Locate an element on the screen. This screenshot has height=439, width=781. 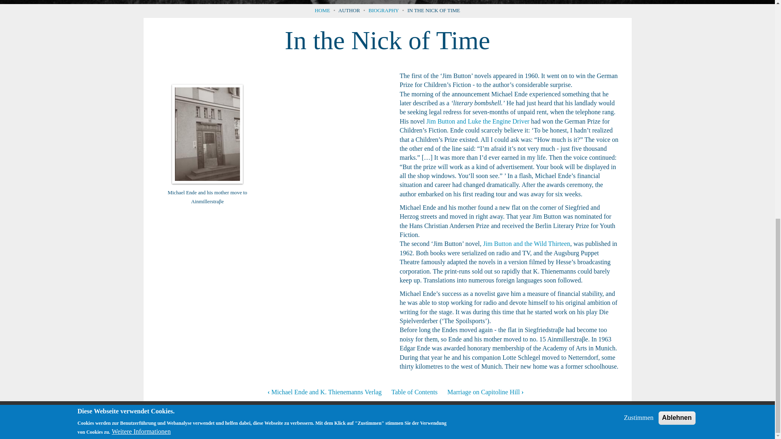
Contact is located at coordinates (534, 417).